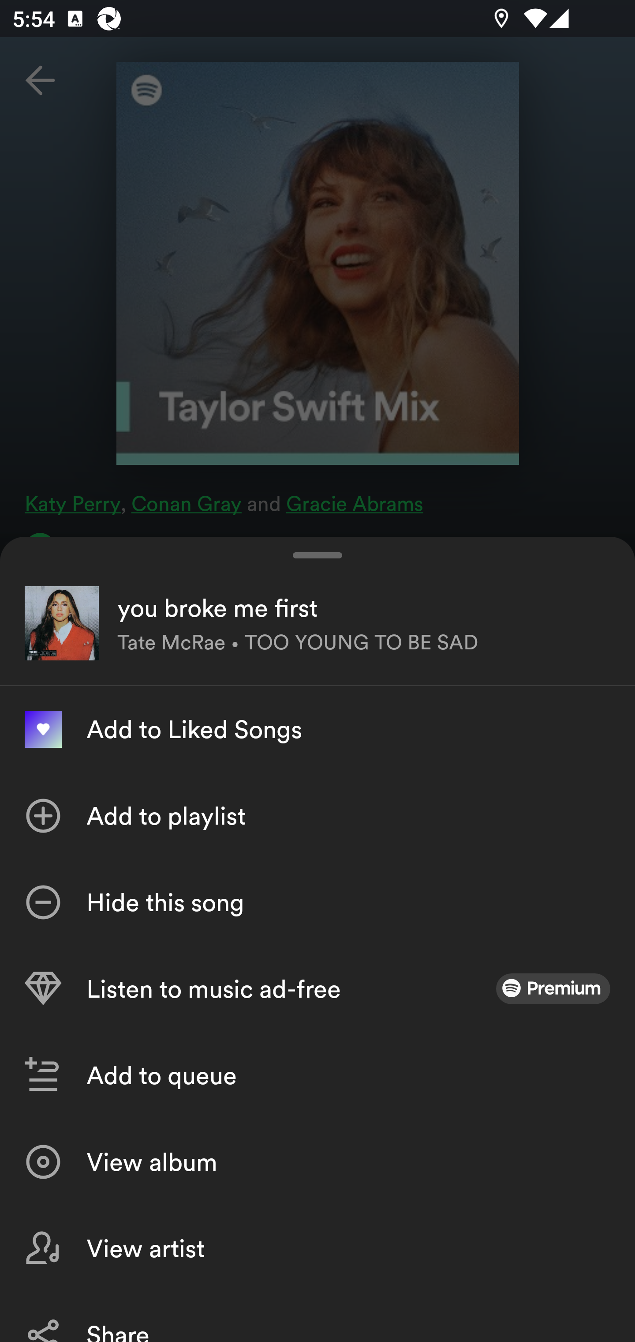 This screenshot has height=1342, width=635. What do you see at coordinates (317, 1075) in the screenshot?
I see `Add to queue` at bounding box center [317, 1075].